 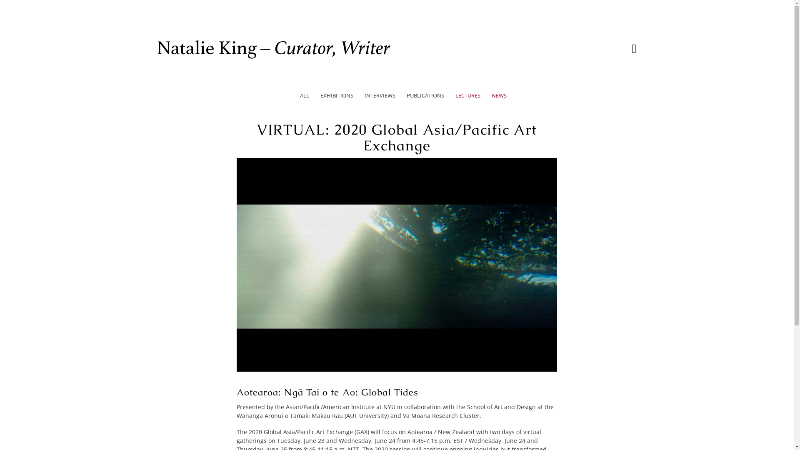 What do you see at coordinates (397, 369) in the screenshot?
I see `VIRTUAL: 2020 Global Asia/Pacific Art Exchange` at bounding box center [397, 369].